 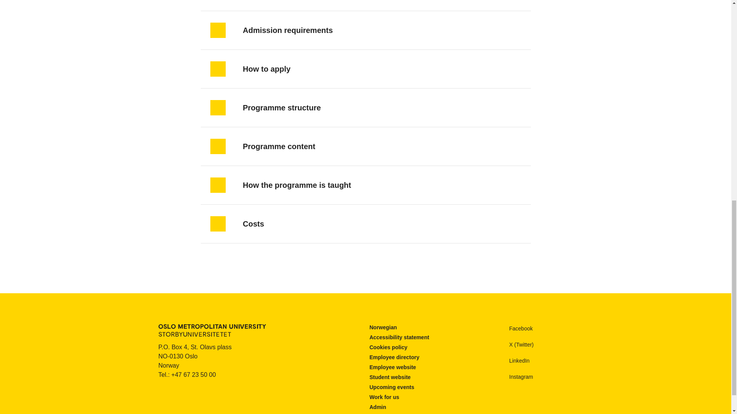 What do you see at coordinates (378, 407) in the screenshot?
I see `Admin` at bounding box center [378, 407].